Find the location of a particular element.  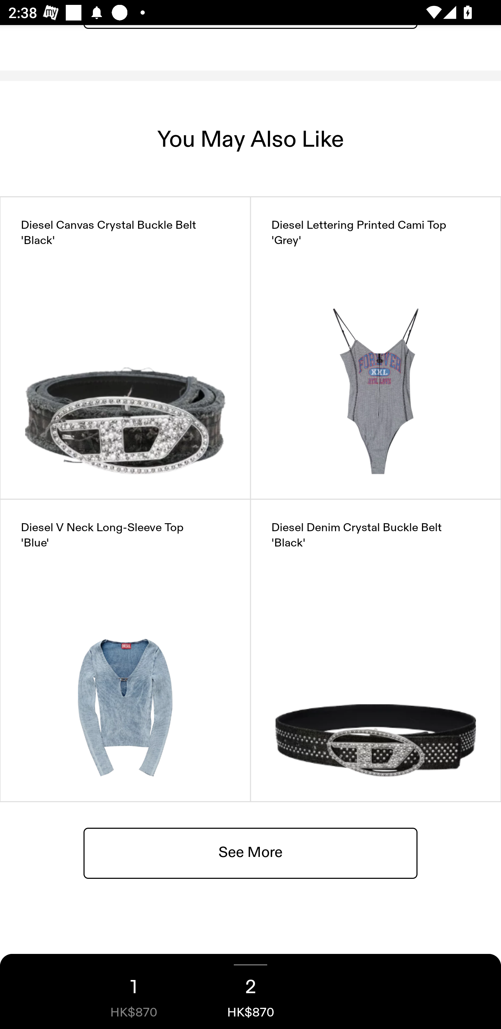

1 HK$870 is located at coordinates (134, 991).